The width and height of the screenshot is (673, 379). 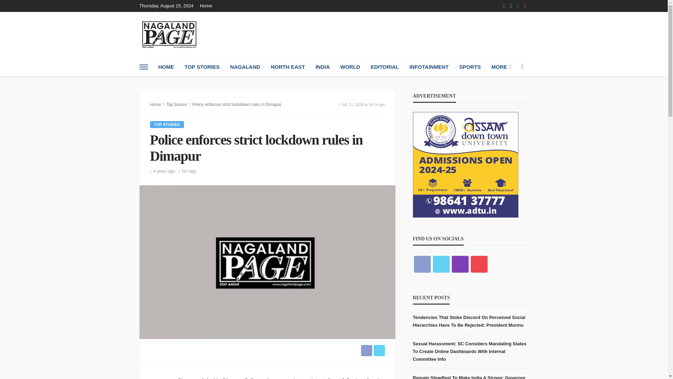 What do you see at coordinates (208, 6) in the screenshot?
I see `Home` at bounding box center [208, 6].